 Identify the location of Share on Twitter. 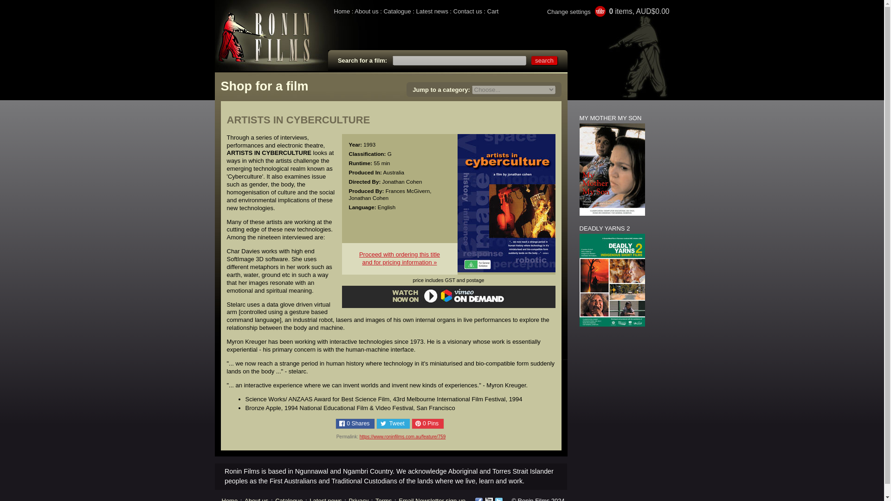
(393, 424).